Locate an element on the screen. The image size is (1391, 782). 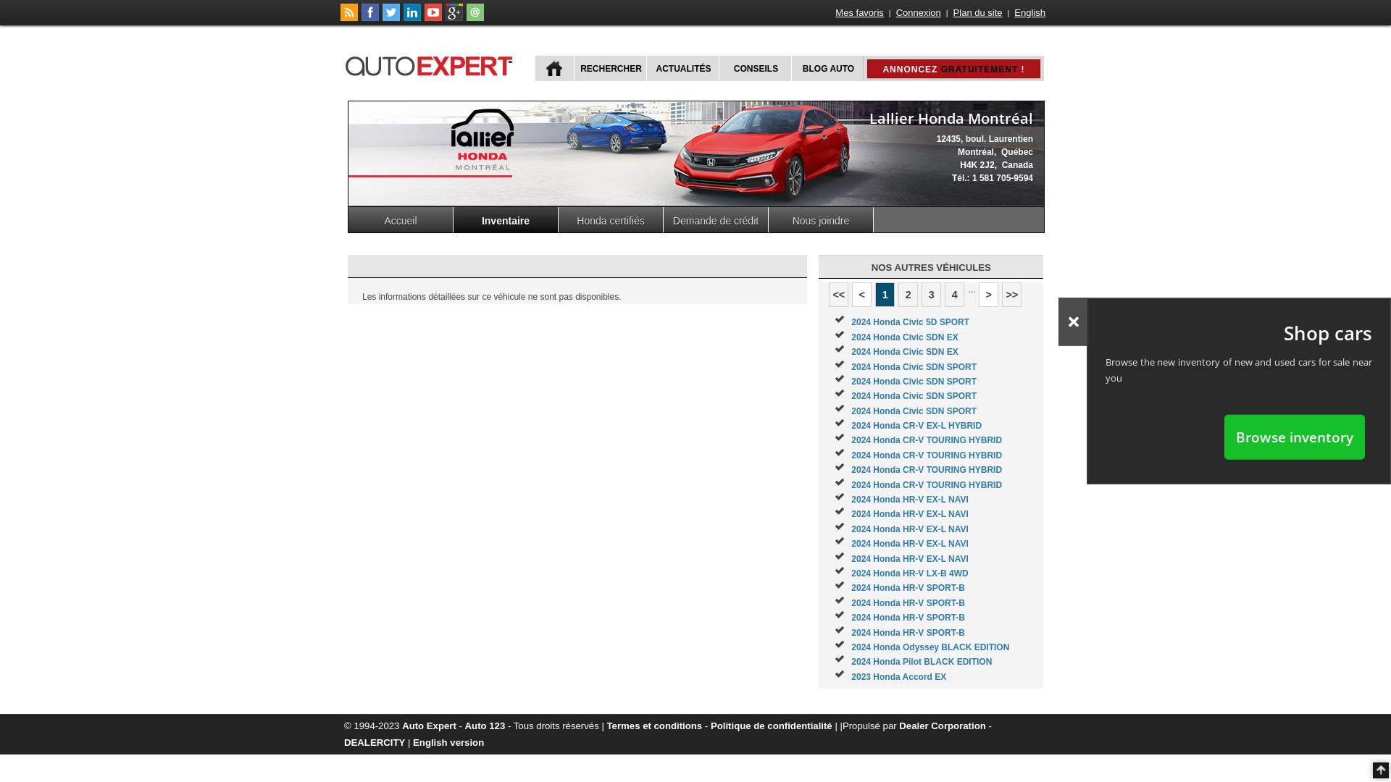
2024 Honda Civic SDN EX is located at coordinates (904, 337).